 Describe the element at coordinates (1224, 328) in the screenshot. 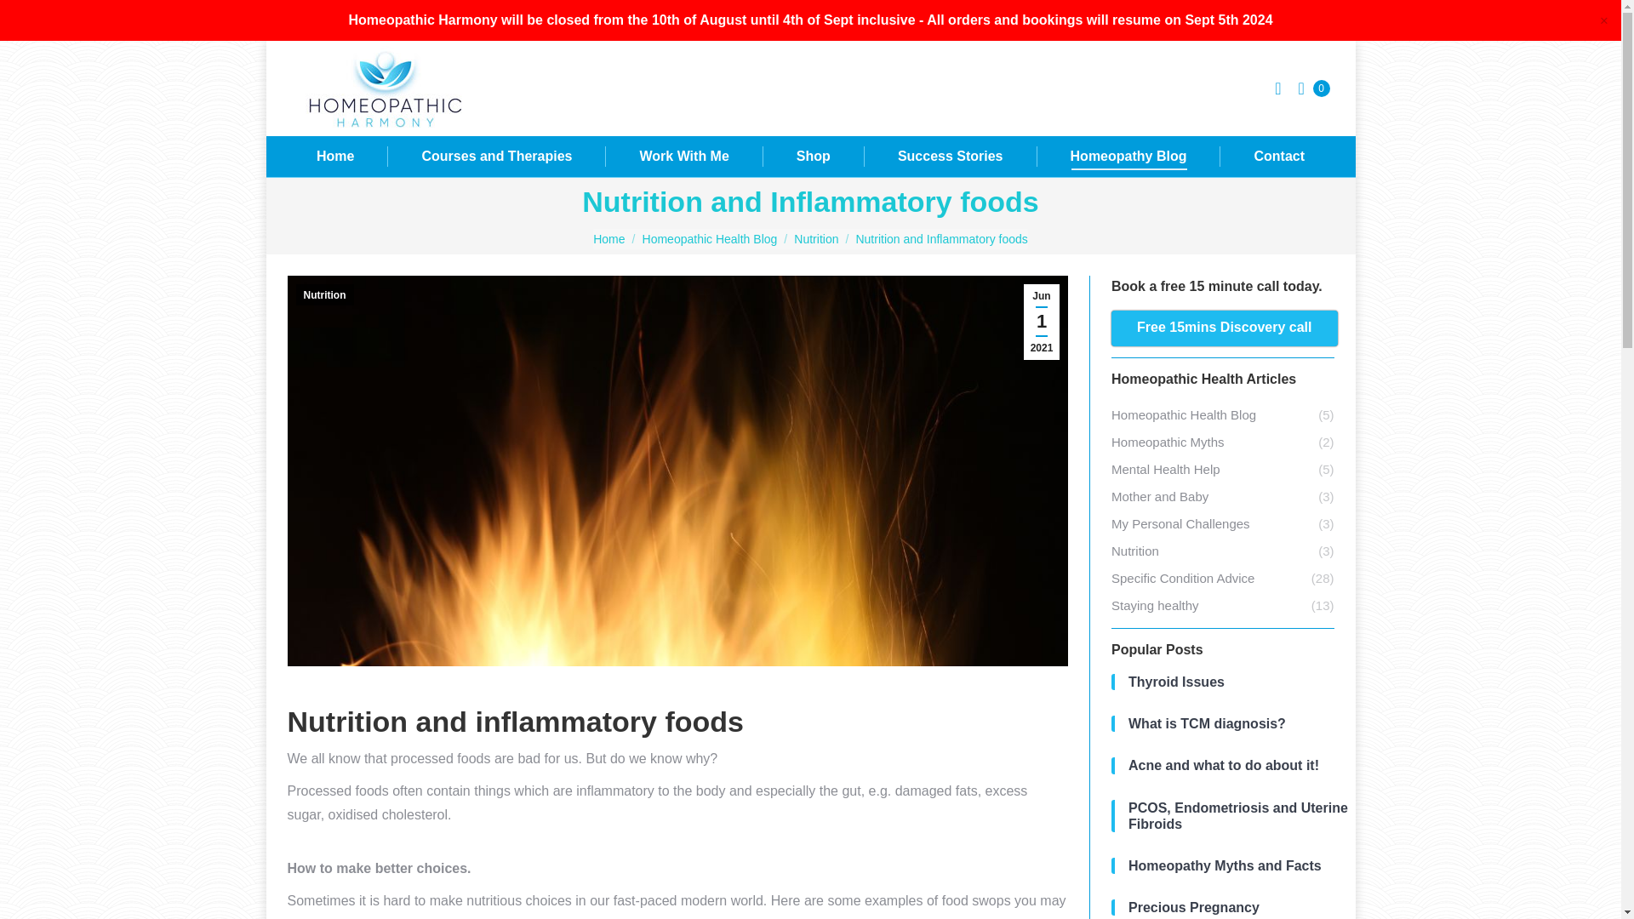

I see `Click here to book a free 15 minute discovery call...` at that location.